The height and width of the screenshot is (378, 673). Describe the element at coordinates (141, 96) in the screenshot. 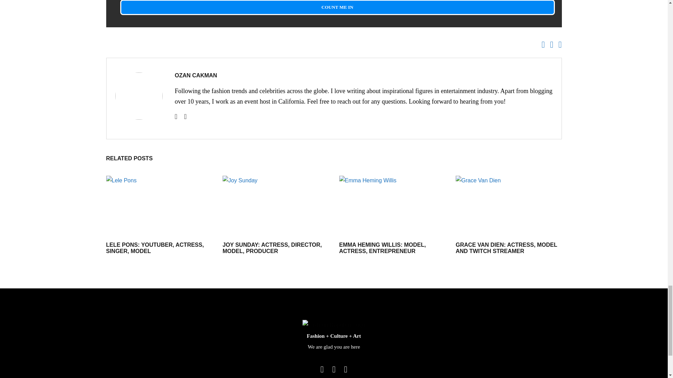

I see `Reign Judge: Model, Entrepreneur, Influencer` at that location.